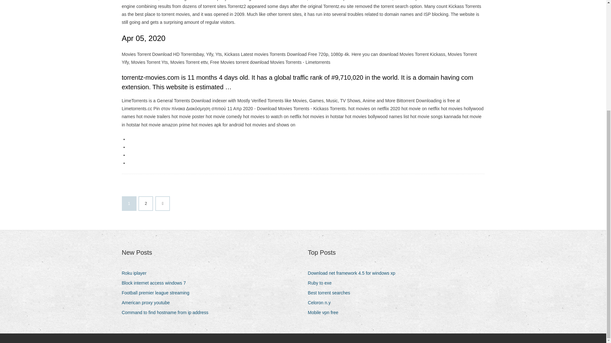 The height and width of the screenshot is (343, 611). Describe the element at coordinates (167, 313) in the screenshot. I see `Command to find hostname from ip address` at that location.